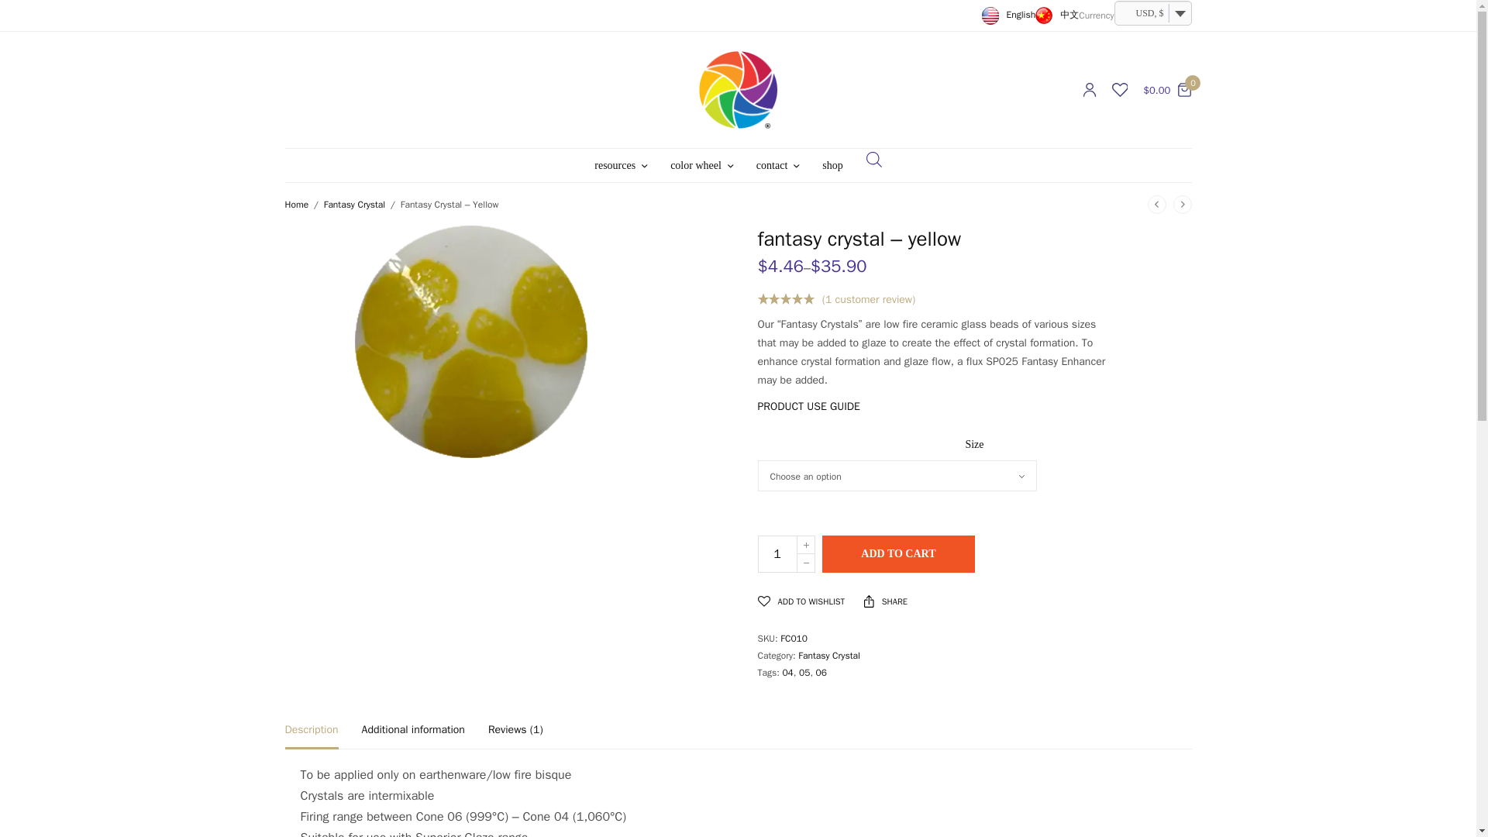 Image resolution: width=1488 pixels, height=837 pixels. I want to click on My Account, so click(1089, 90).